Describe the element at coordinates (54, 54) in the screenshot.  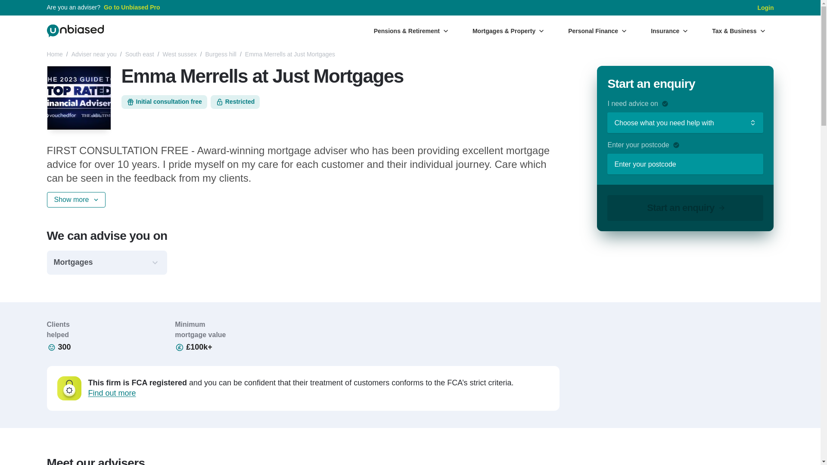
I see `Home` at that location.